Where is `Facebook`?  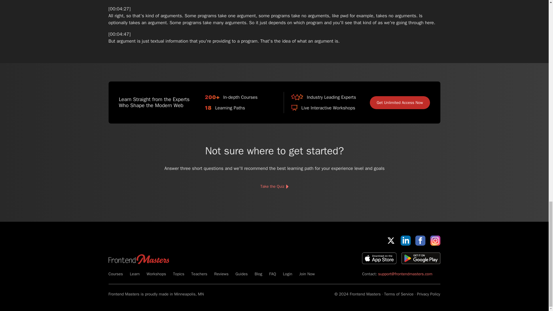
Facebook is located at coordinates (420, 240).